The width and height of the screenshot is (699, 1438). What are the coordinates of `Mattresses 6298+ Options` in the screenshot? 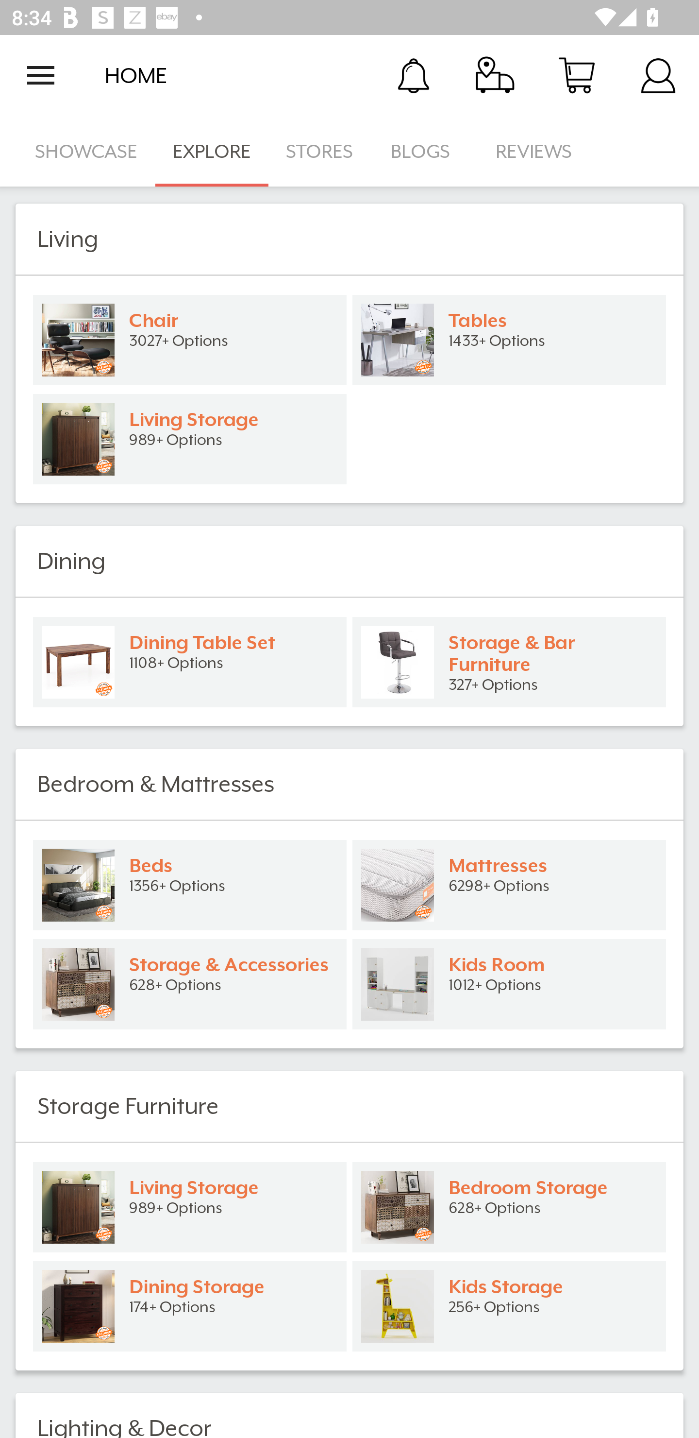 It's located at (509, 885).